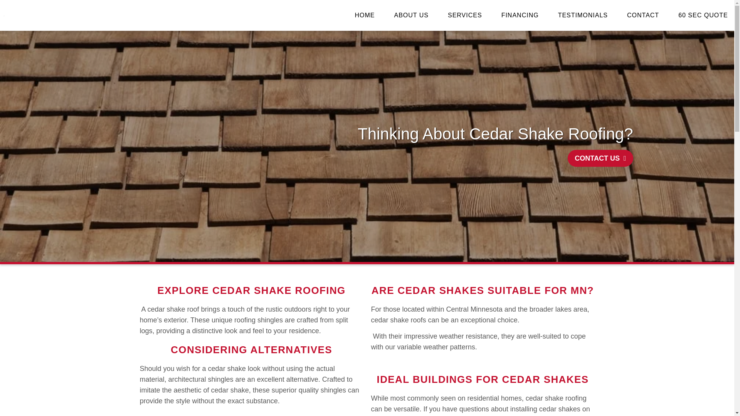 The image size is (740, 416). What do you see at coordinates (411, 15) in the screenshot?
I see `ABOUT US` at bounding box center [411, 15].